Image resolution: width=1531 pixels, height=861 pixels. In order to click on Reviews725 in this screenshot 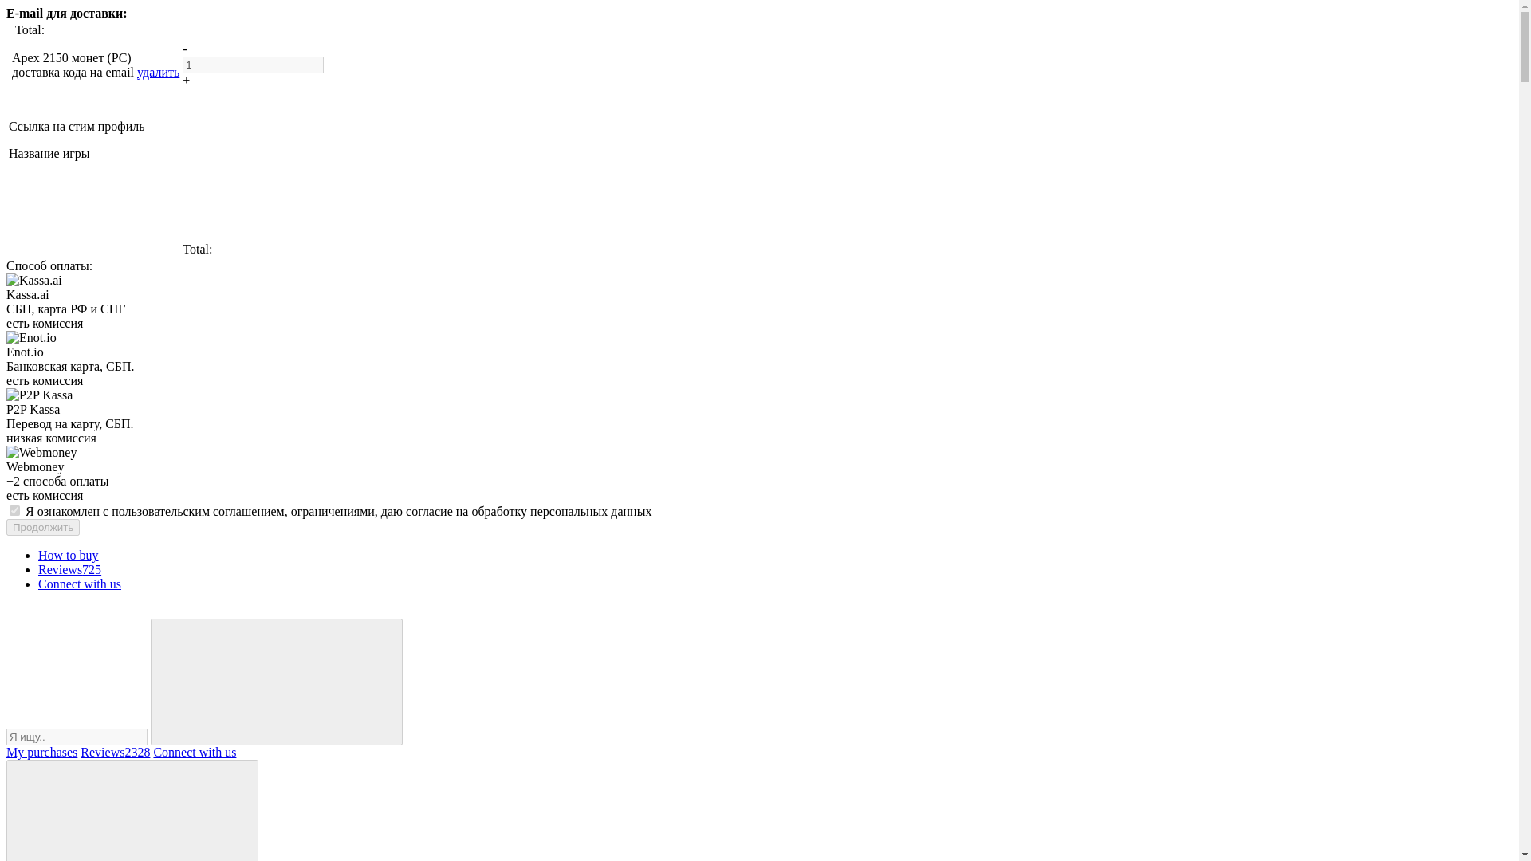, I will do `click(69, 569)`.